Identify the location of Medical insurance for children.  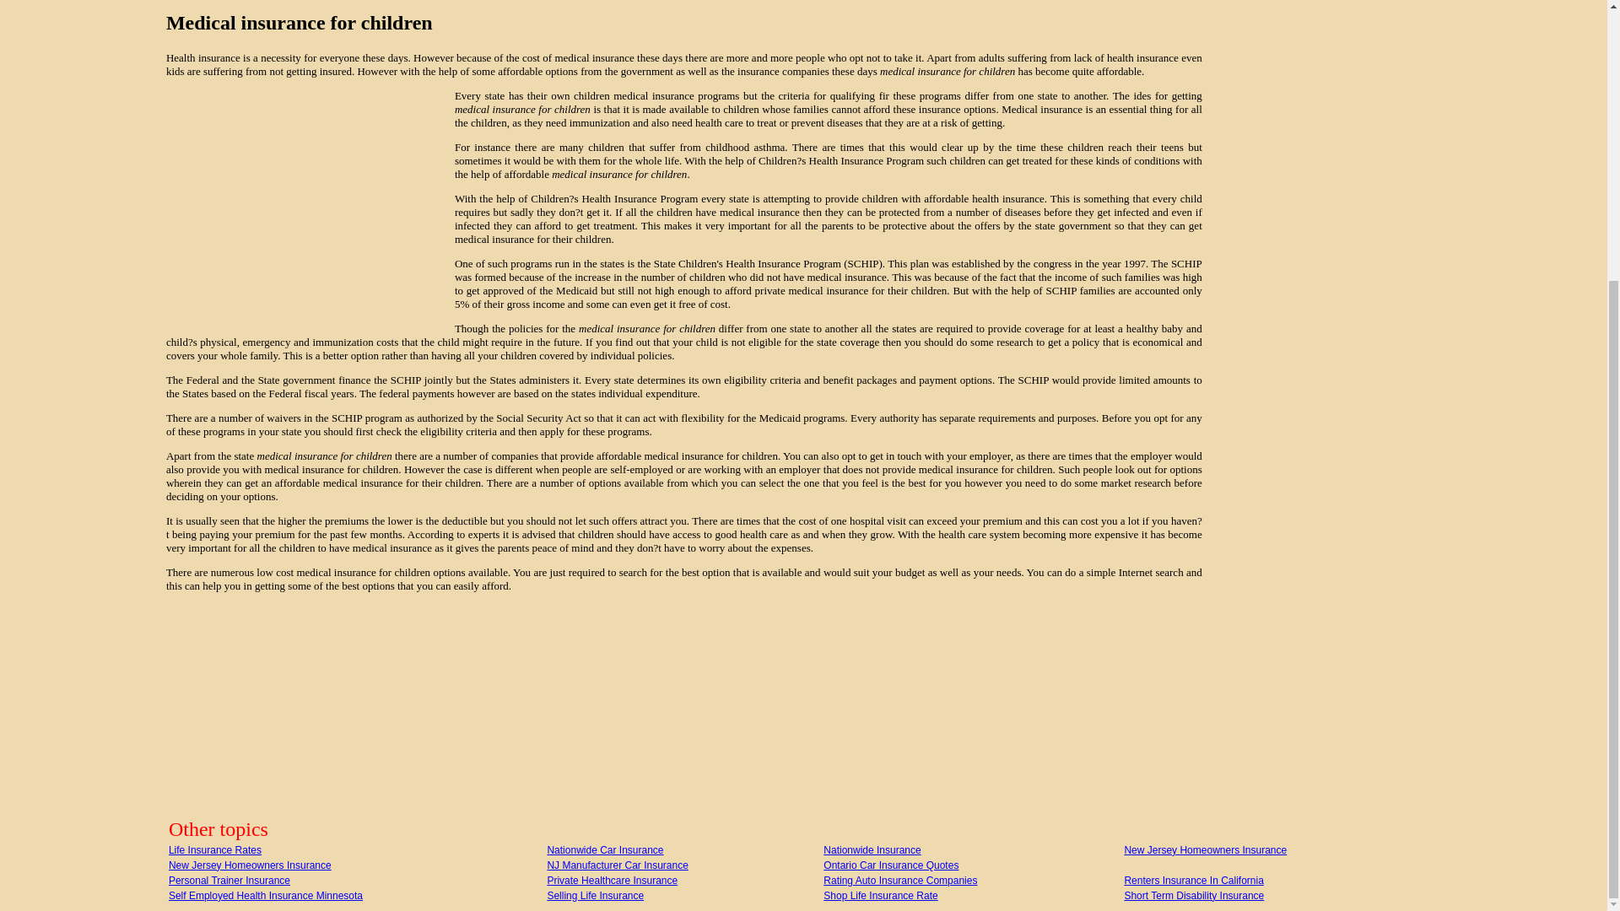
(523, 110).